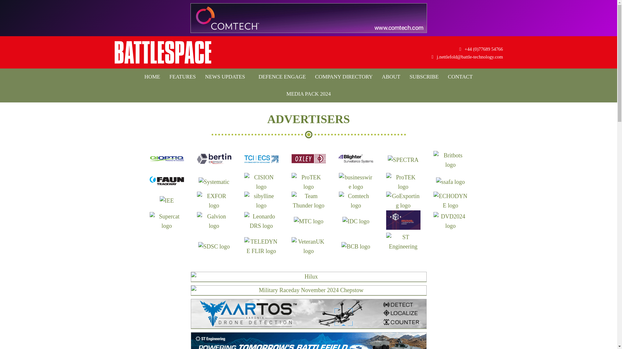 The width and height of the screenshot is (622, 349). Describe the element at coordinates (163, 52) in the screenshot. I see `BATTLESPACE Updates` at that location.